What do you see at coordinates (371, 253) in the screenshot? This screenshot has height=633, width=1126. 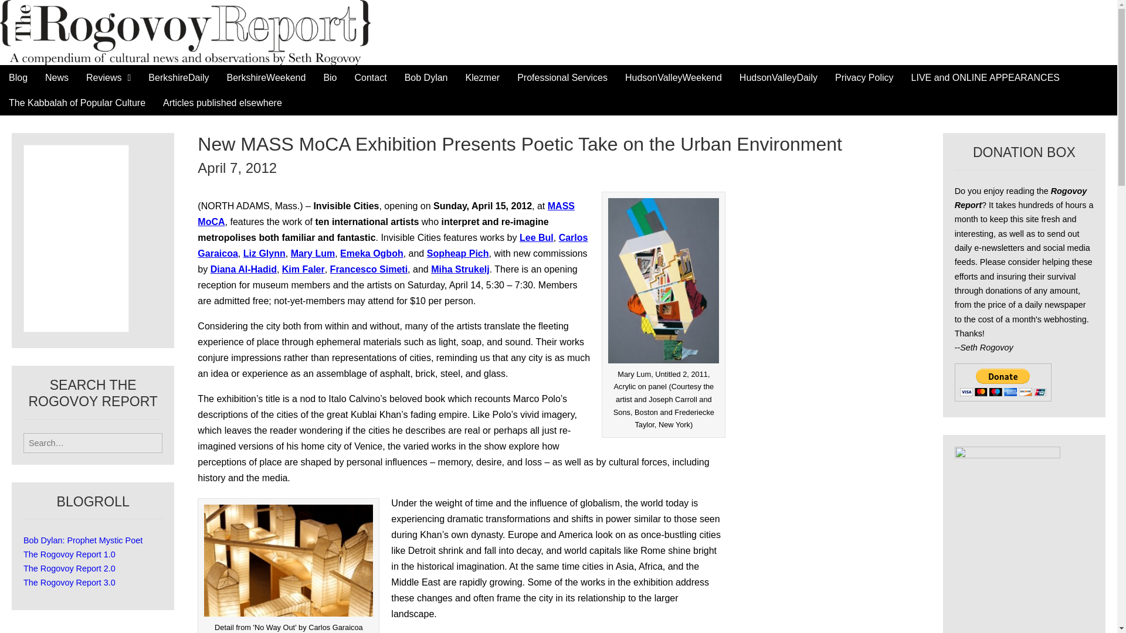 I see `Emeka Ogboh` at bounding box center [371, 253].